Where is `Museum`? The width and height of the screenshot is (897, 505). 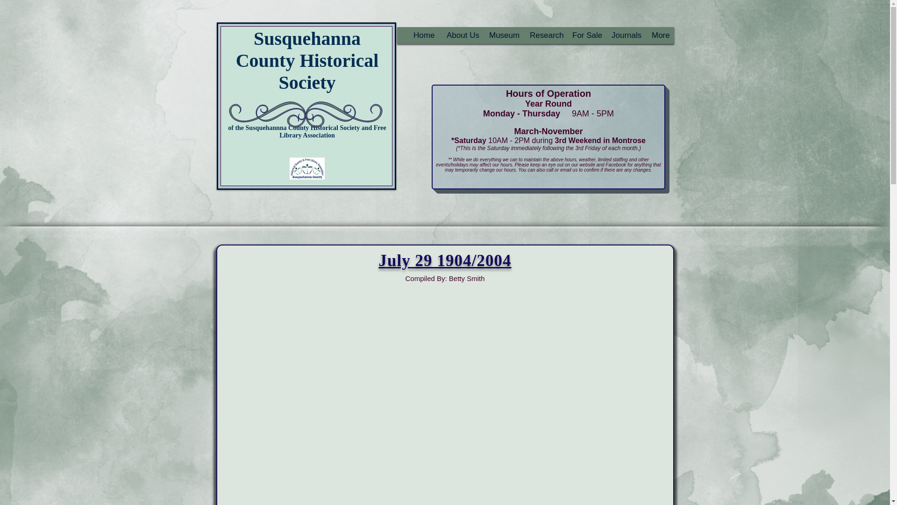 Museum is located at coordinates (500, 35).